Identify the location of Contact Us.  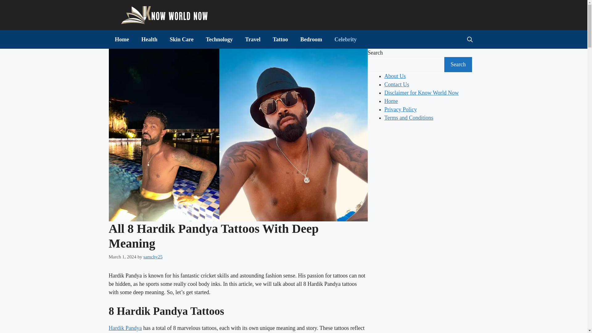
(397, 84).